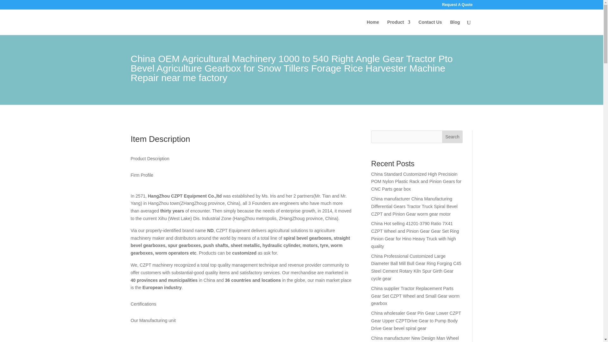  I want to click on Product, so click(399, 27).